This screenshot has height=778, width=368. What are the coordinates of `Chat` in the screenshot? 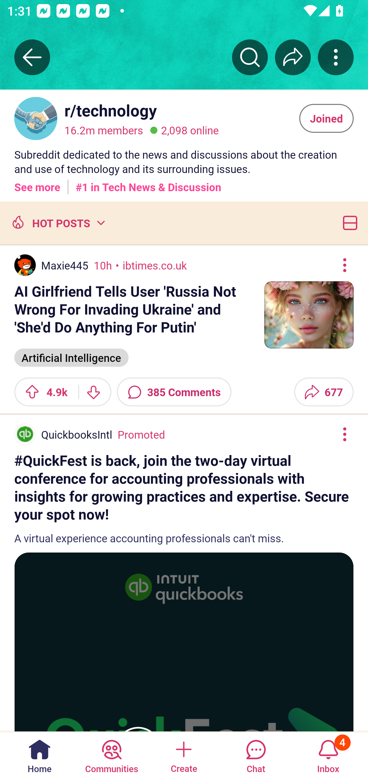 It's located at (256, 754).